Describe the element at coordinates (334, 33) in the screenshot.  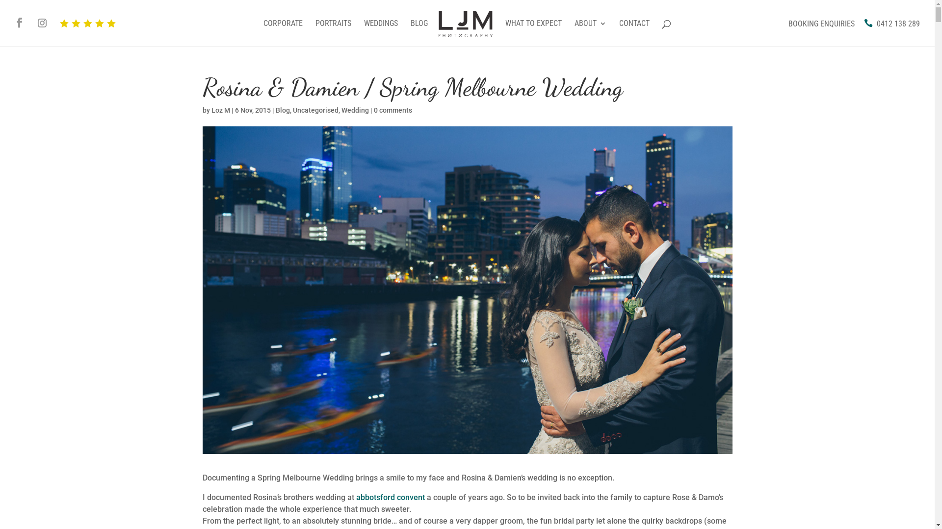
I see `PORTRAITS` at that location.